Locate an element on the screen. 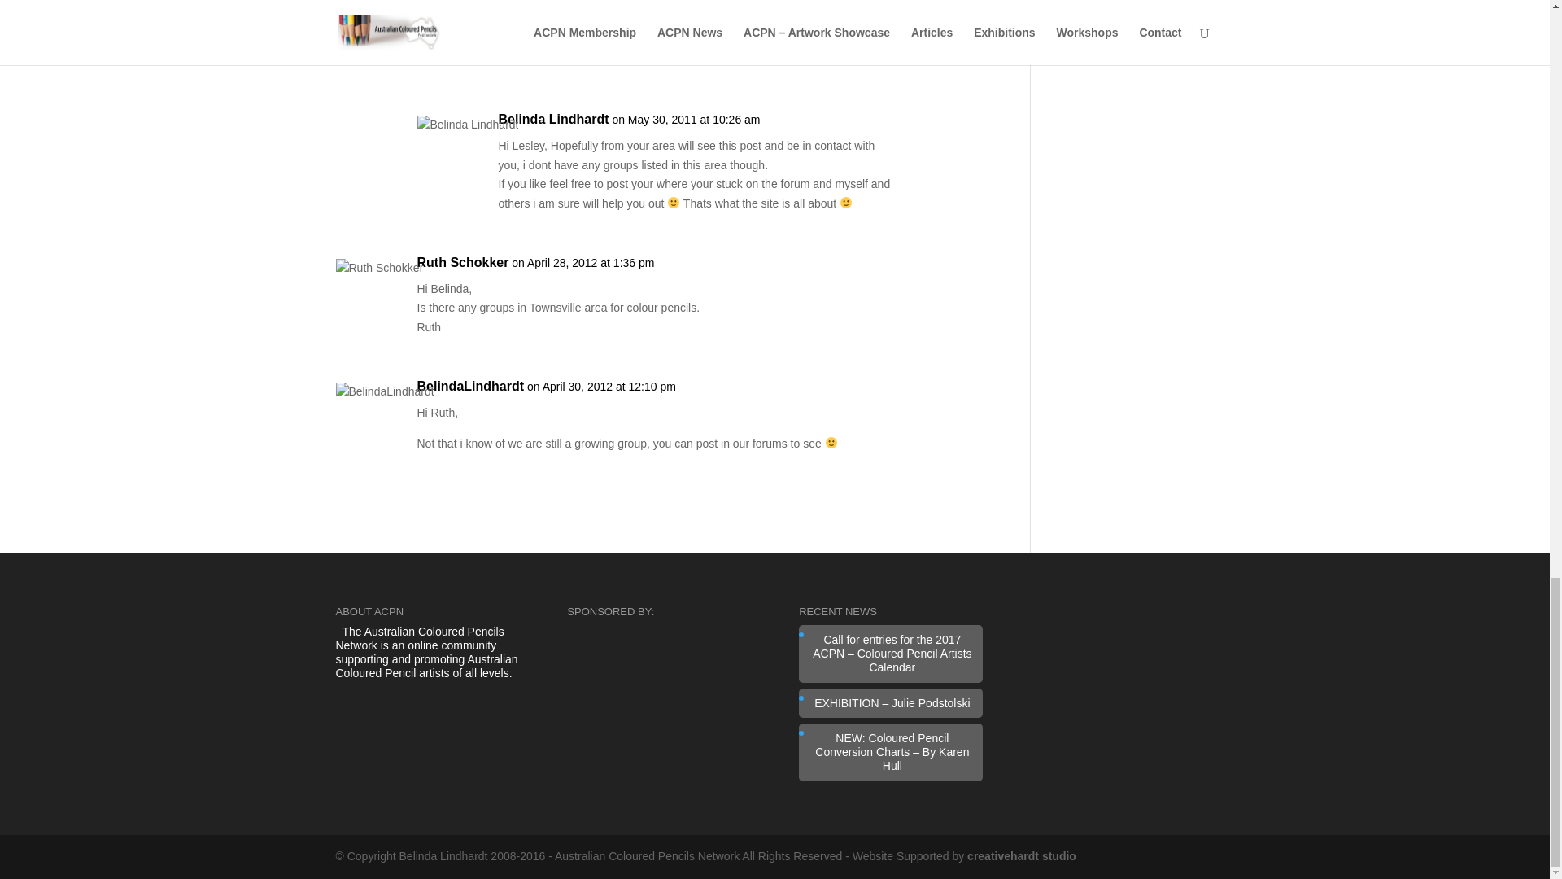 The image size is (1562, 879). Belinda Lindhardt is located at coordinates (553, 119).